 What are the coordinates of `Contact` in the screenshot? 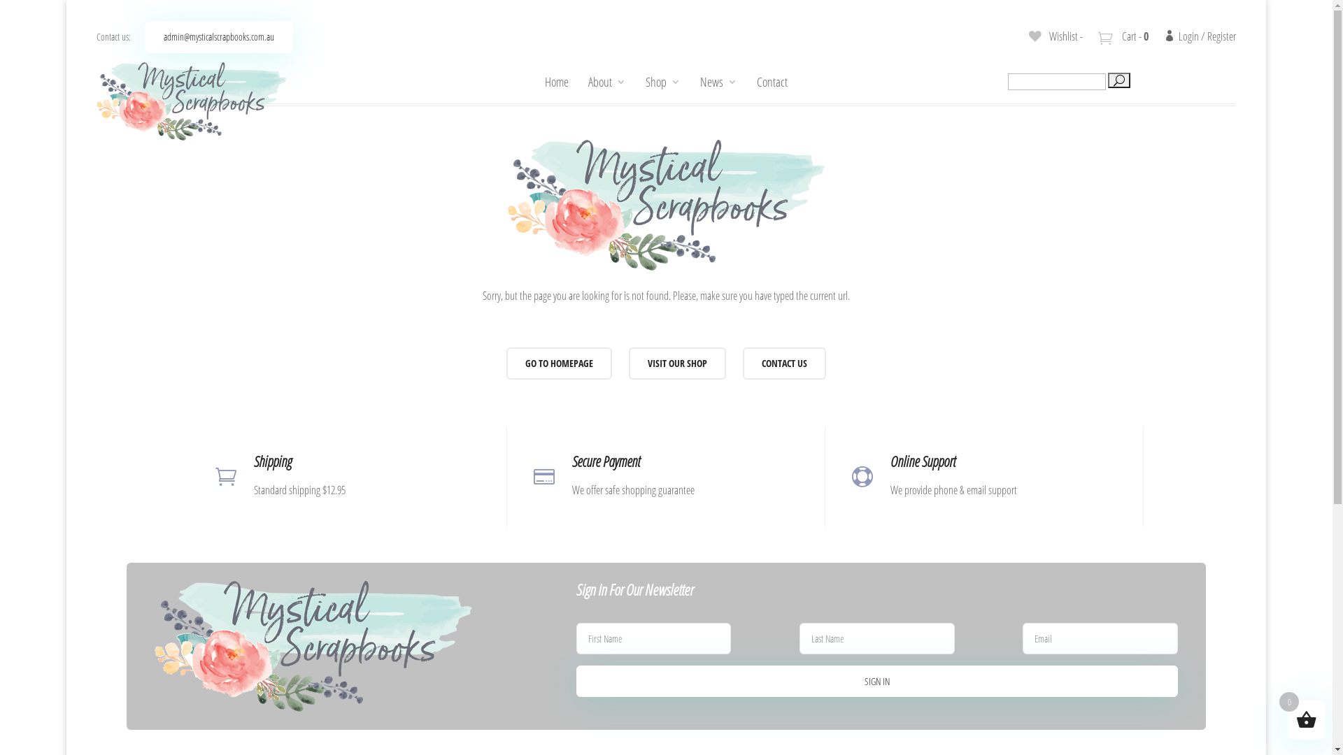 It's located at (772, 82).